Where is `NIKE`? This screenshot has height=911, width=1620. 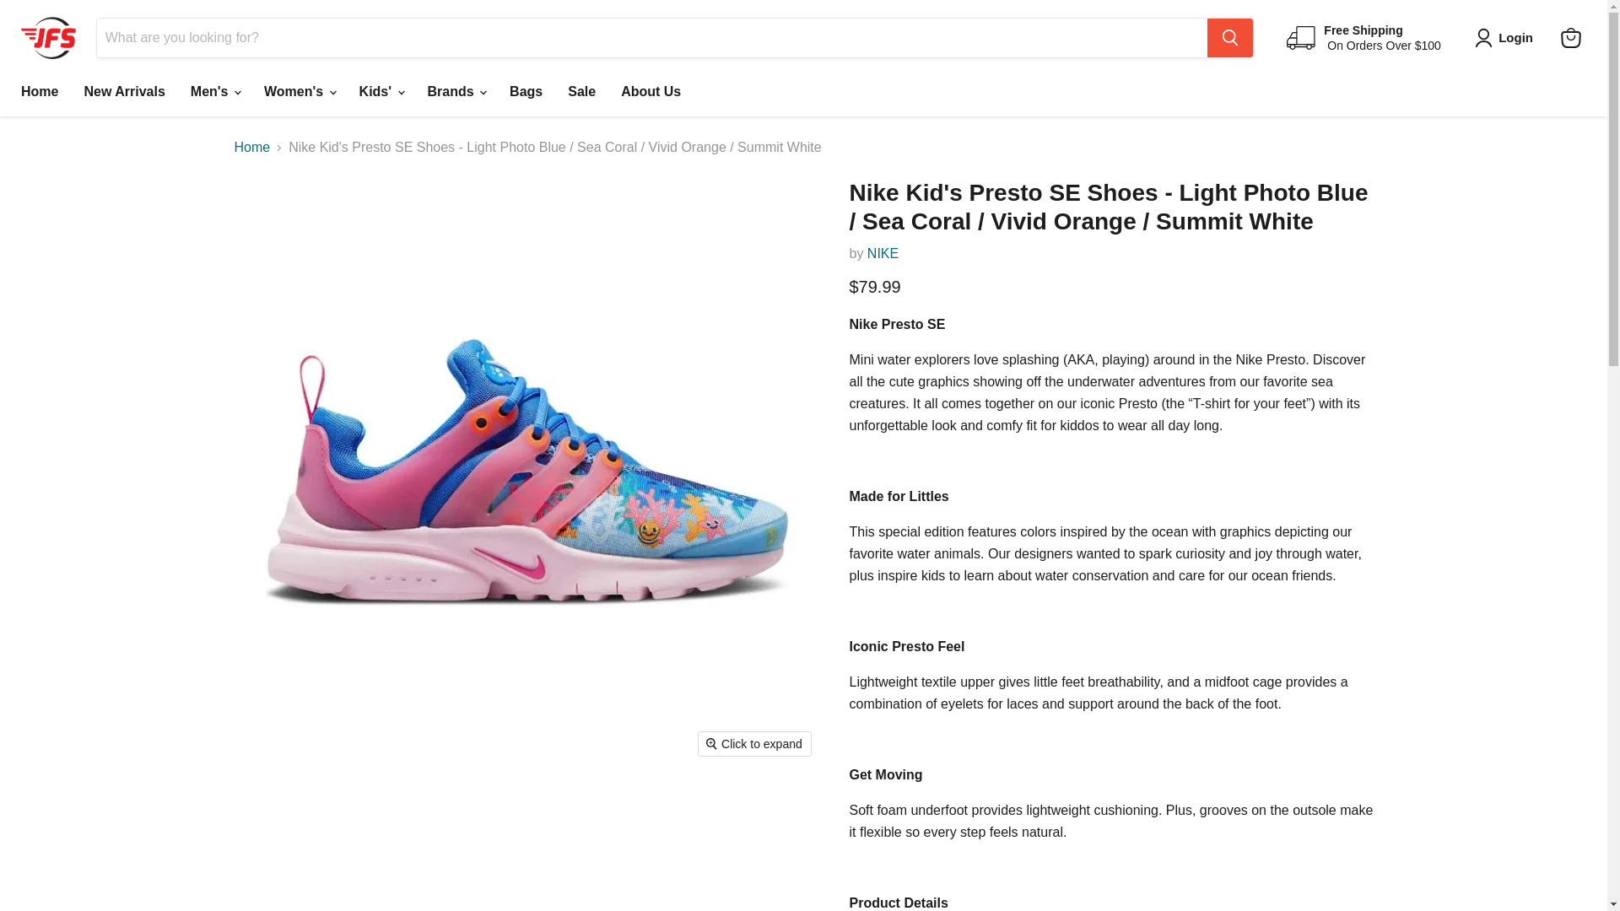
NIKE is located at coordinates (883, 253).